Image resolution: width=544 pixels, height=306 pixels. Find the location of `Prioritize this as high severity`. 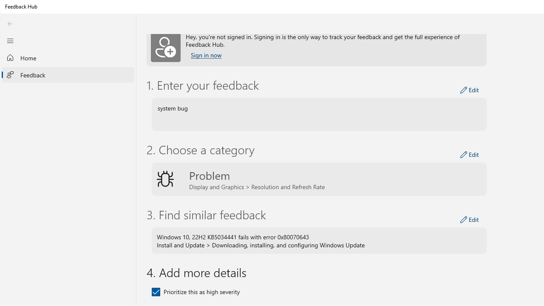

Prioritize this as high severity is located at coordinates (195, 292).